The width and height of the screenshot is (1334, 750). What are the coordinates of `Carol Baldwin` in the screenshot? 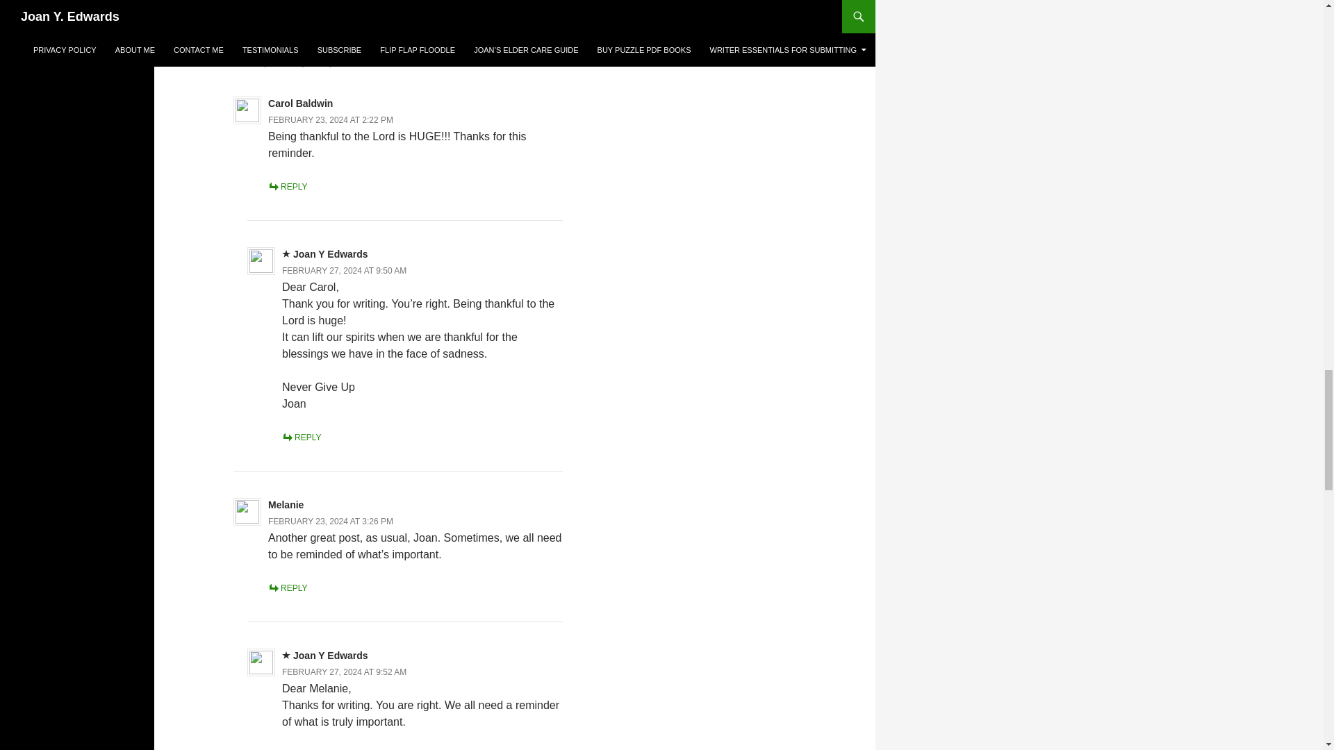 It's located at (398, 1).